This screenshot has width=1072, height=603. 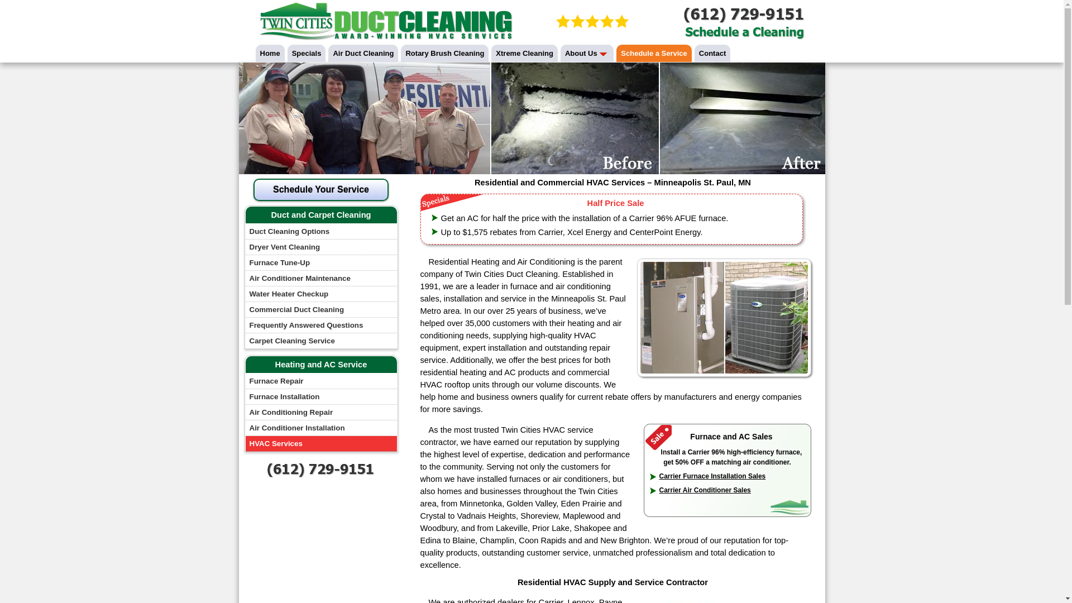 I want to click on Dryer Vent Cleaning, so click(x=320, y=247).